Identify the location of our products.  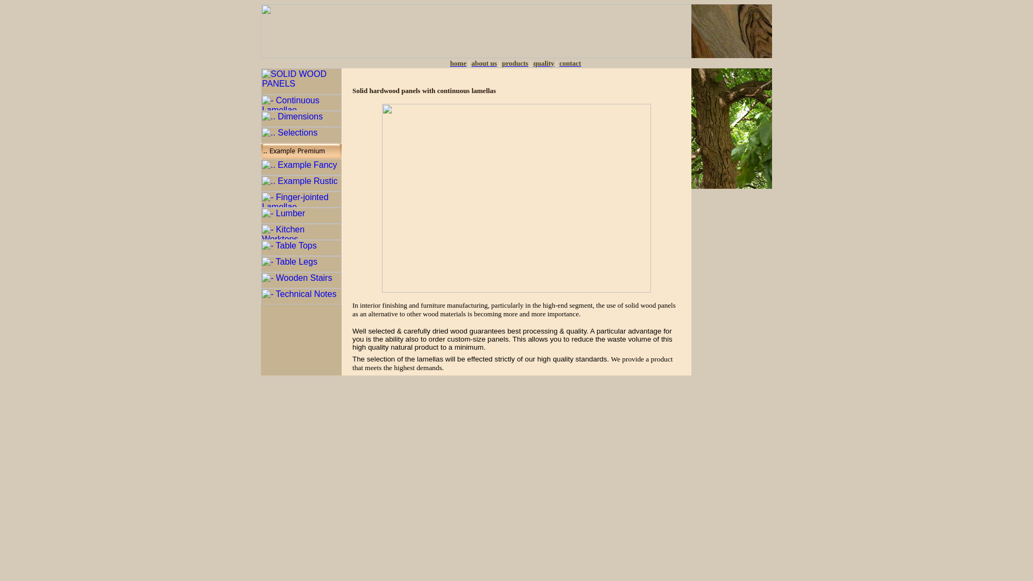
(515, 62).